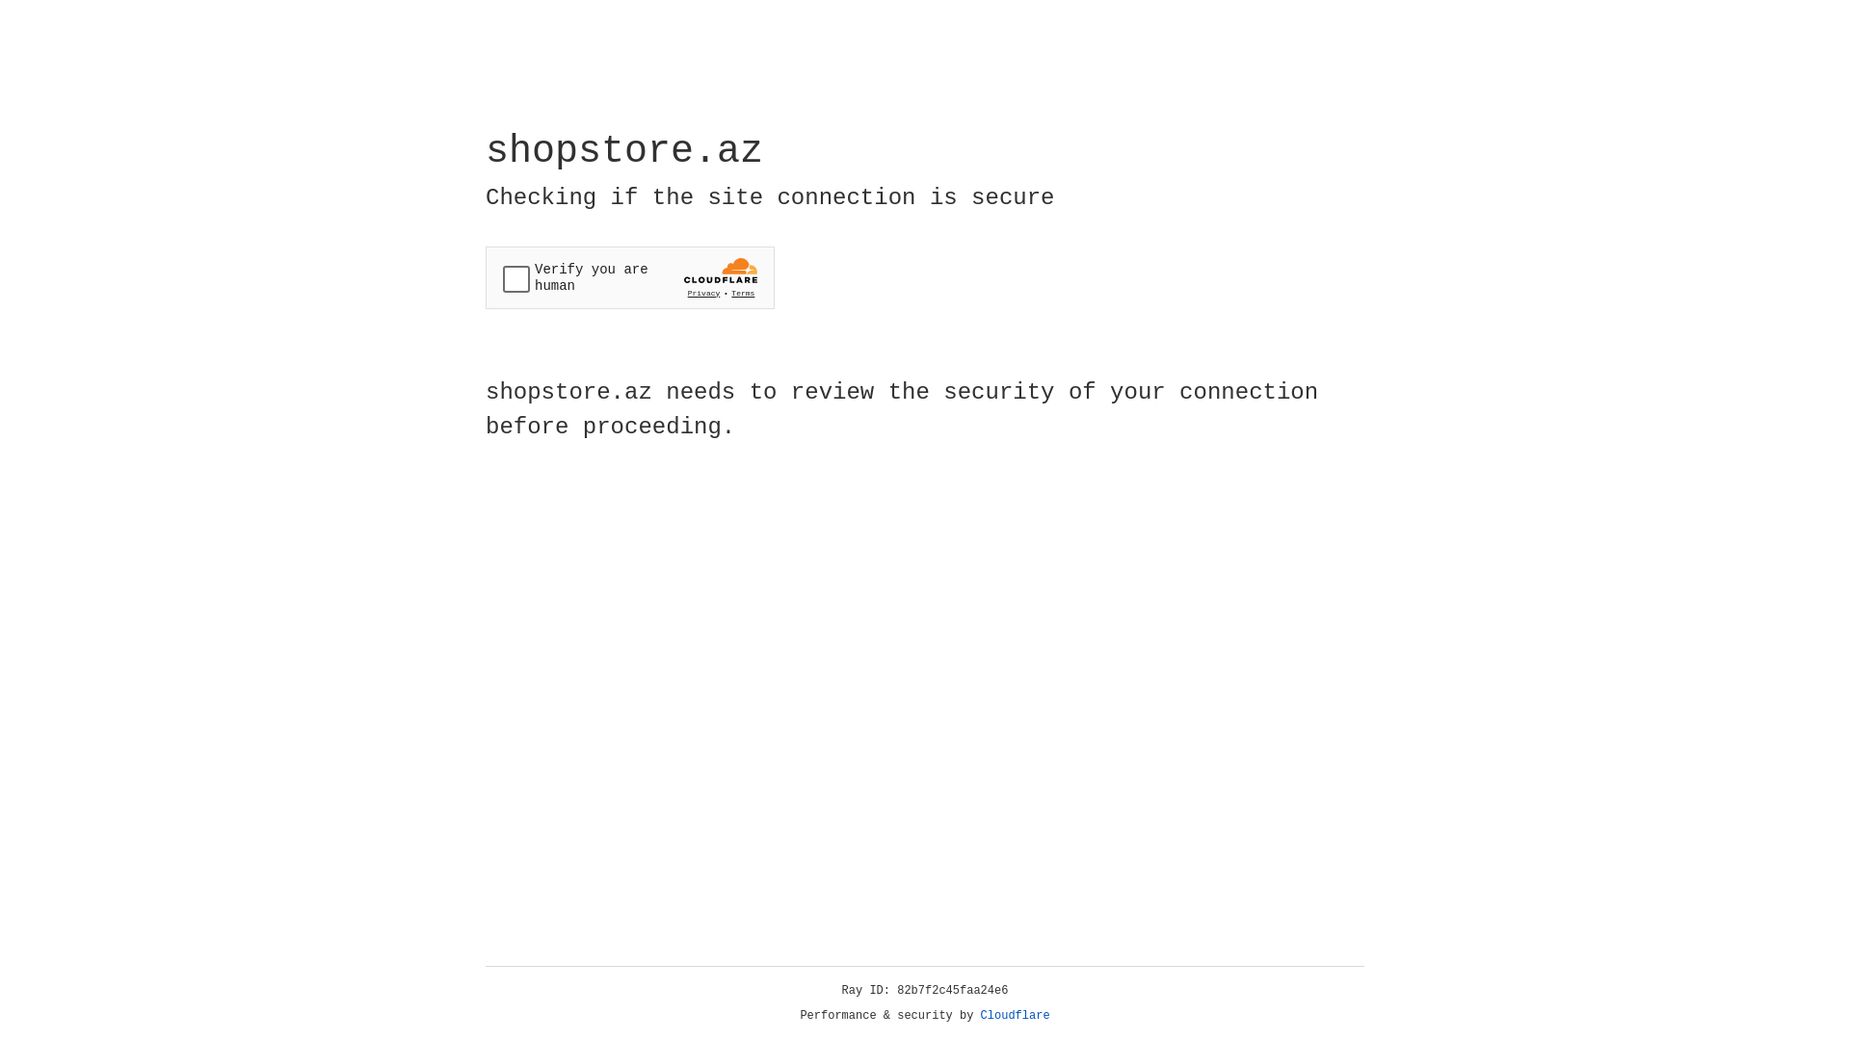 This screenshot has width=1850, height=1040. I want to click on Cloudflare, so click(1016, 1016).